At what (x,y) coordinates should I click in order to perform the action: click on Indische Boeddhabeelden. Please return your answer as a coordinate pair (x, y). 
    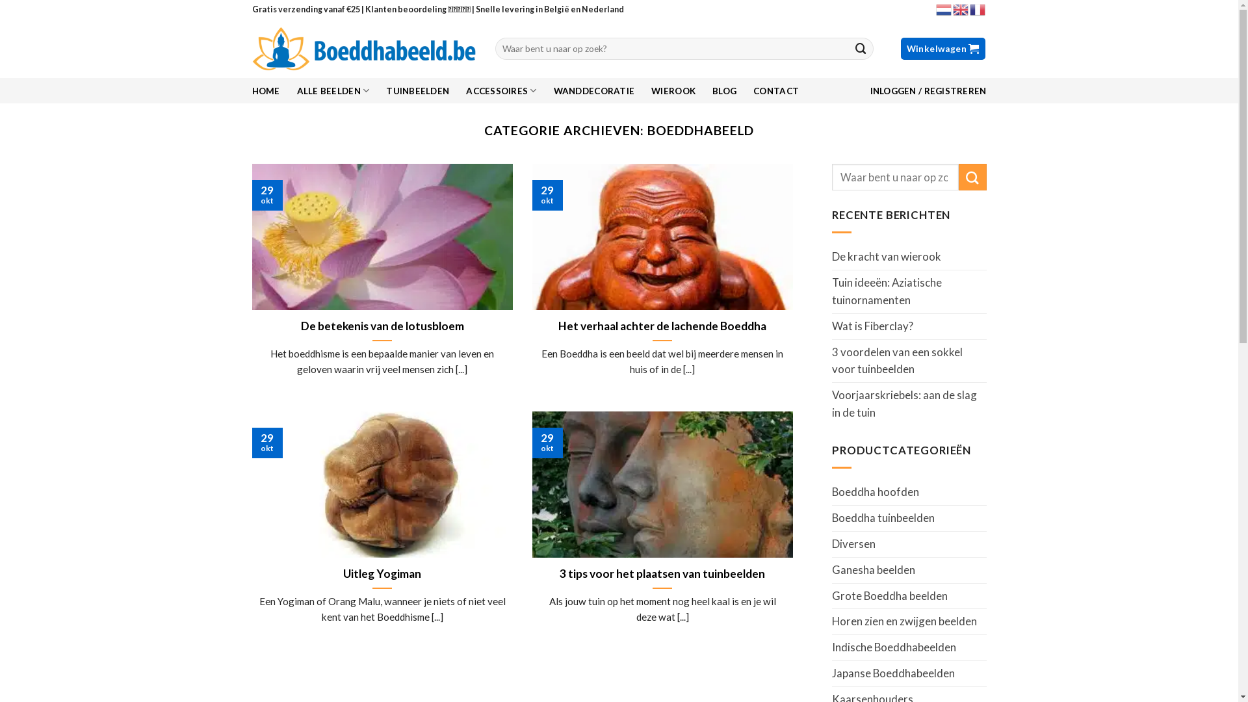
    Looking at the image, I should click on (909, 647).